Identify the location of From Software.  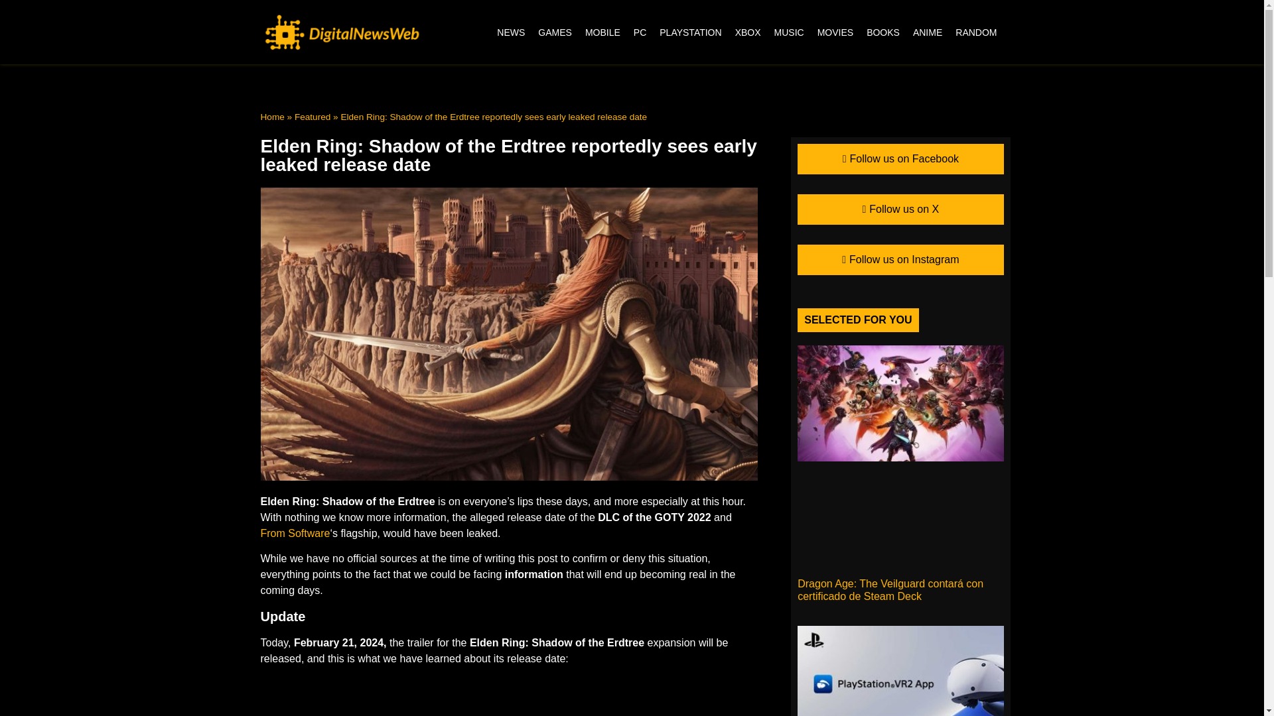
(295, 533).